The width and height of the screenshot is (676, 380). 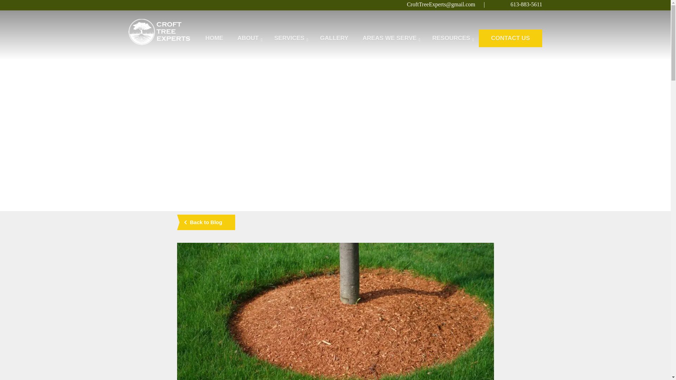 I want to click on AREAS WE SERVE, so click(x=389, y=38).